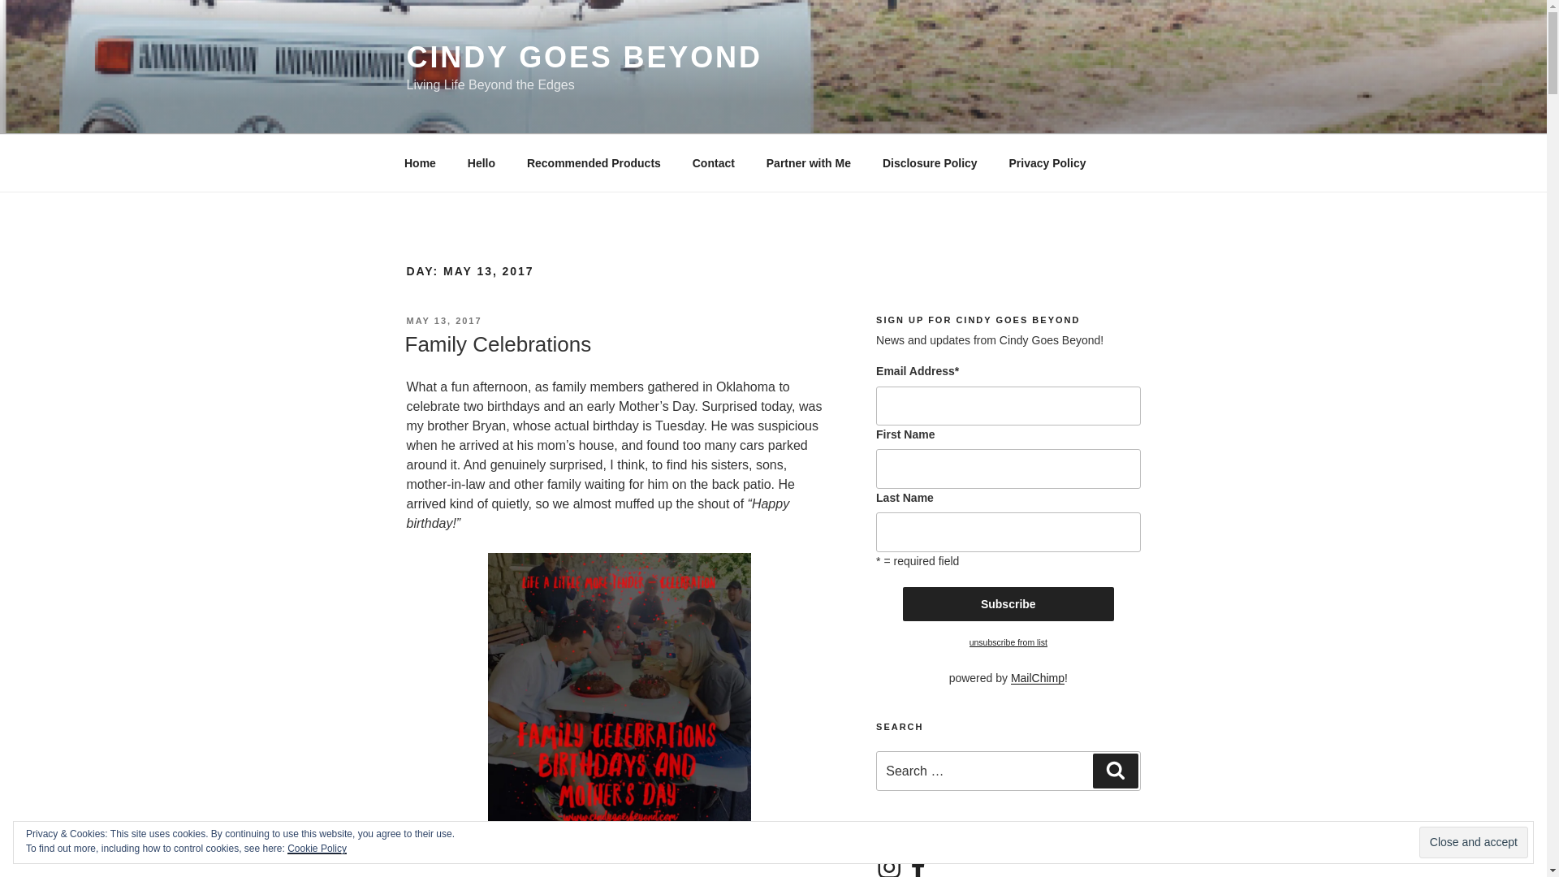 The image size is (1559, 877). Describe the element at coordinates (583, 57) in the screenshot. I see `CINDY GOES BEYOND` at that location.